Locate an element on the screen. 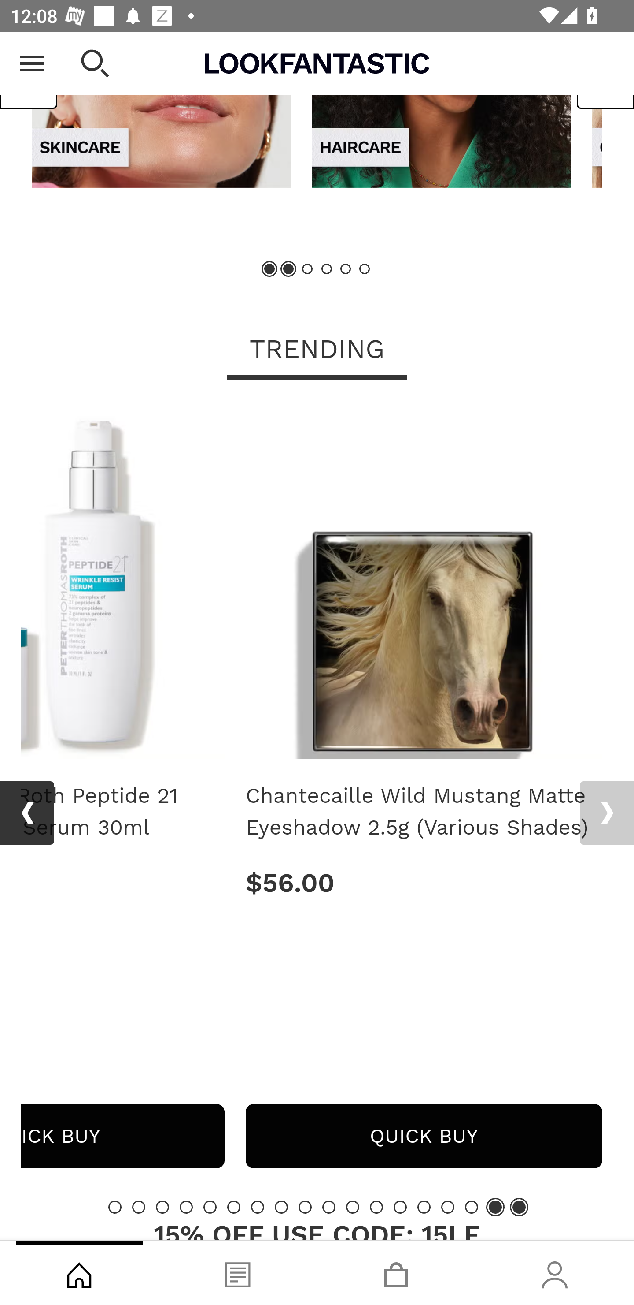 This screenshot has width=634, height=1305. Slide 6 is located at coordinates (364, 269).